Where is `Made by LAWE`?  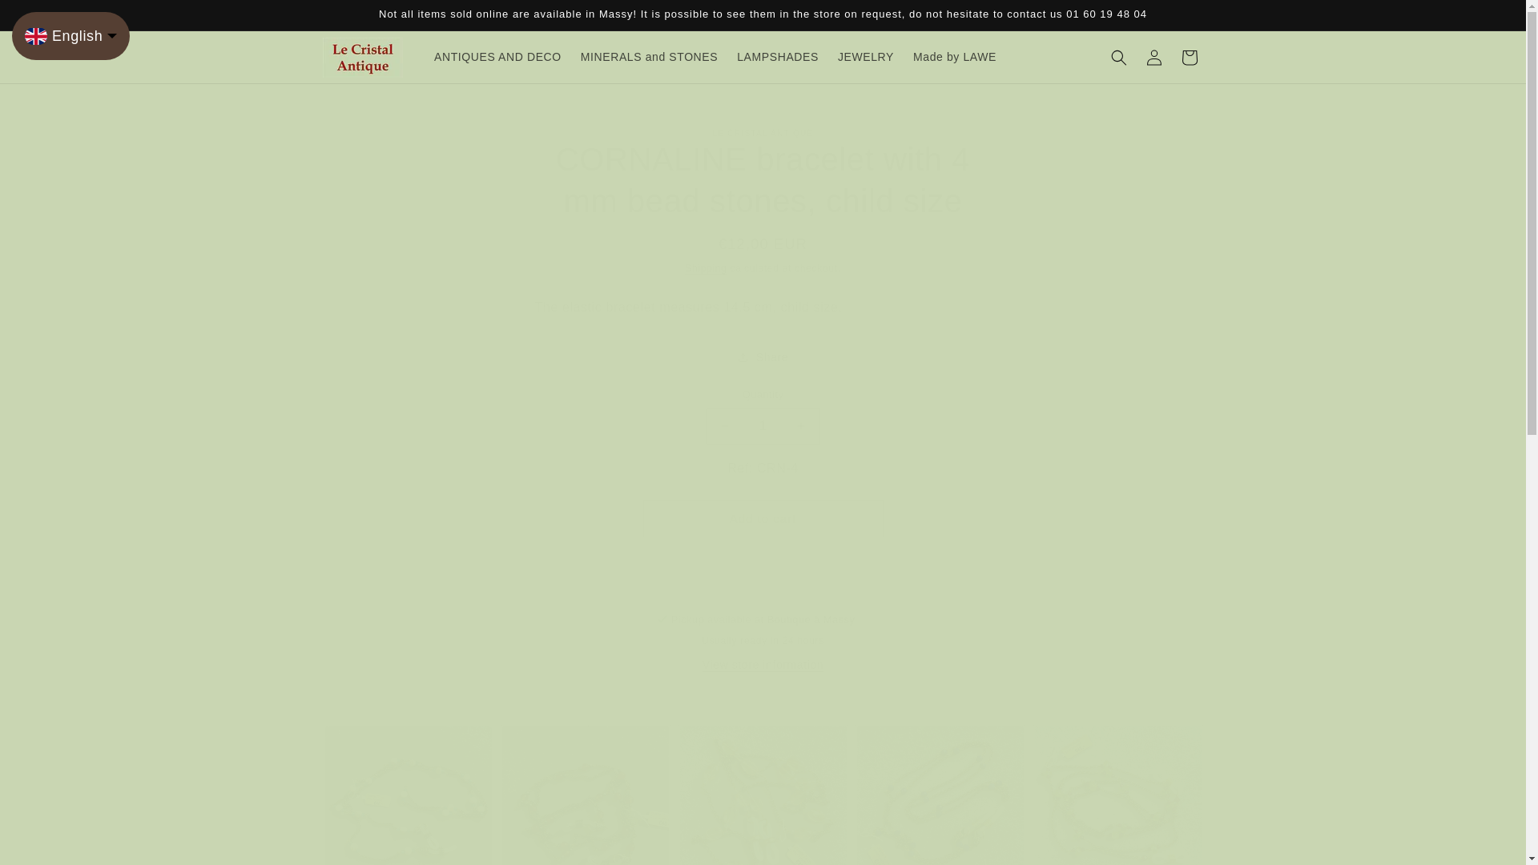
Made by LAWE is located at coordinates (955, 56).